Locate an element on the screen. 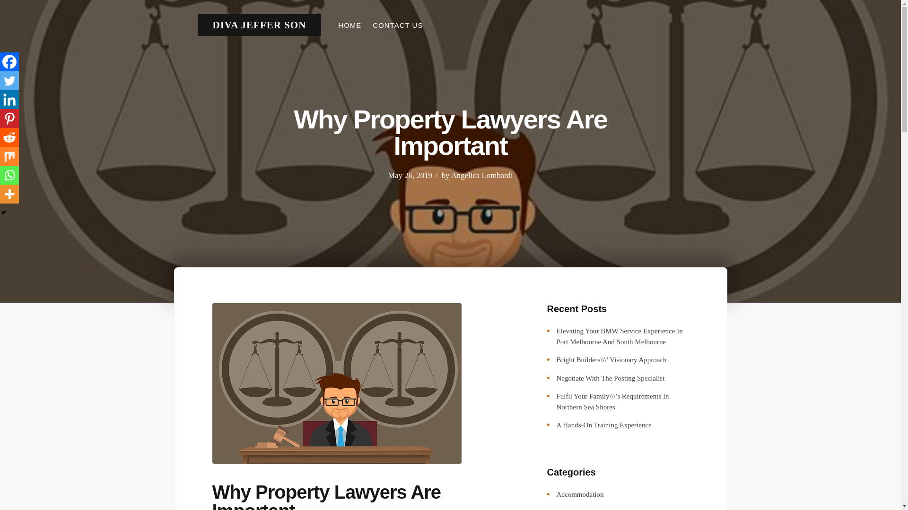 The image size is (908, 510). Linkedin is located at coordinates (9, 100).